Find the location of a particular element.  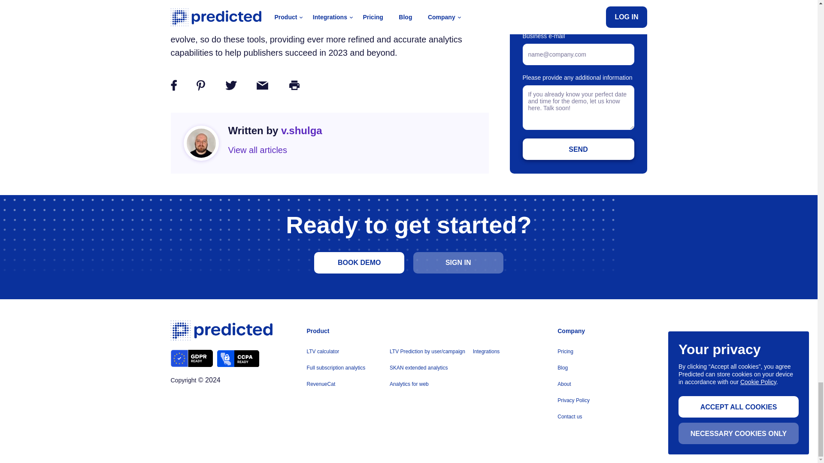

Tweet about this on Twitter is located at coordinates (231, 87).